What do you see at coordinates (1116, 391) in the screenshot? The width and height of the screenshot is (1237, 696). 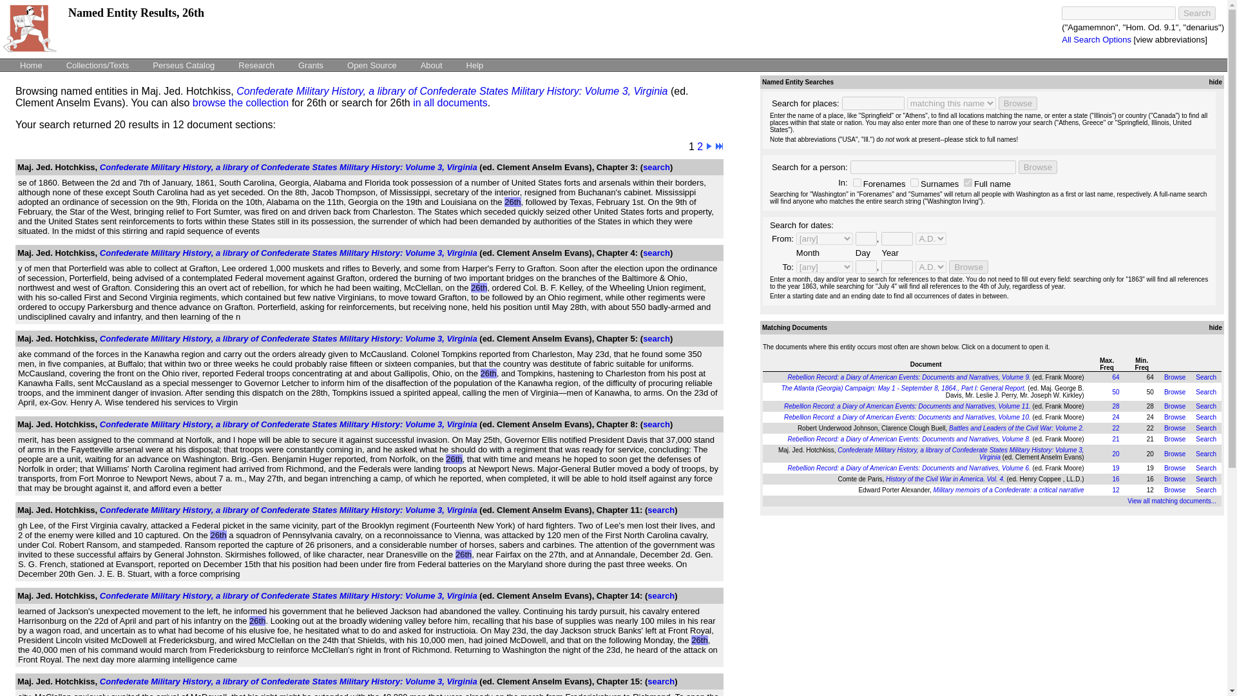 I see `50` at bounding box center [1116, 391].